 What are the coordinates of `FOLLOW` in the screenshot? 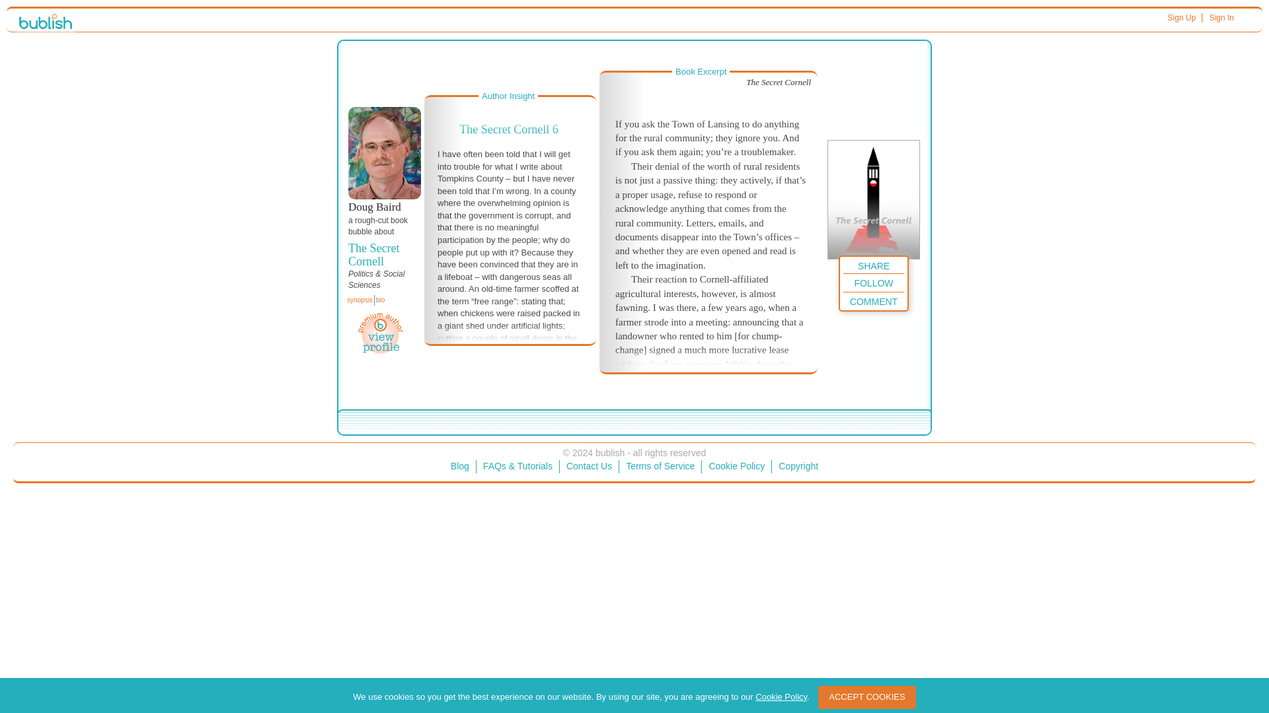 It's located at (874, 281).